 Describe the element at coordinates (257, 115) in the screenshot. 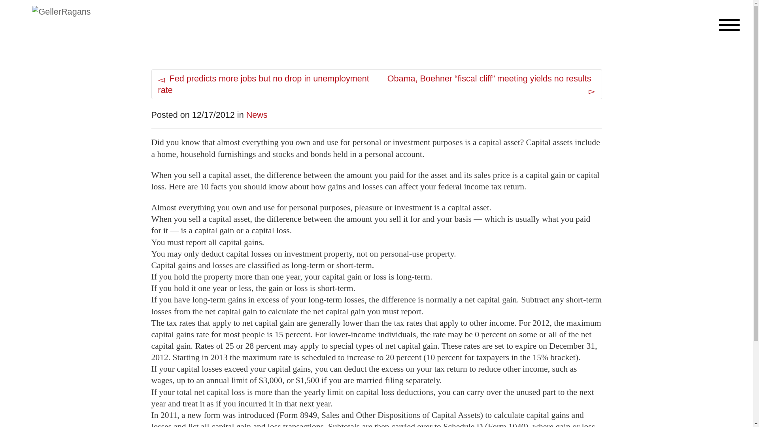

I see `News` at that location.